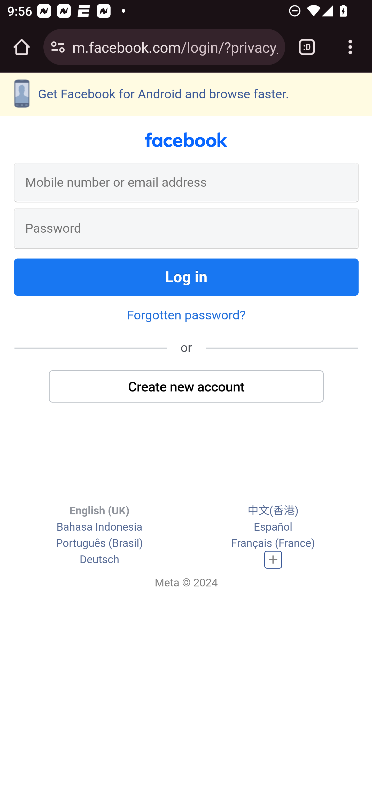 This screenshot has width=372, height=785. What do you see at coordinates (99, 560) in the screenshot?
I see `Deutsch` at bounding box center [99, 560].